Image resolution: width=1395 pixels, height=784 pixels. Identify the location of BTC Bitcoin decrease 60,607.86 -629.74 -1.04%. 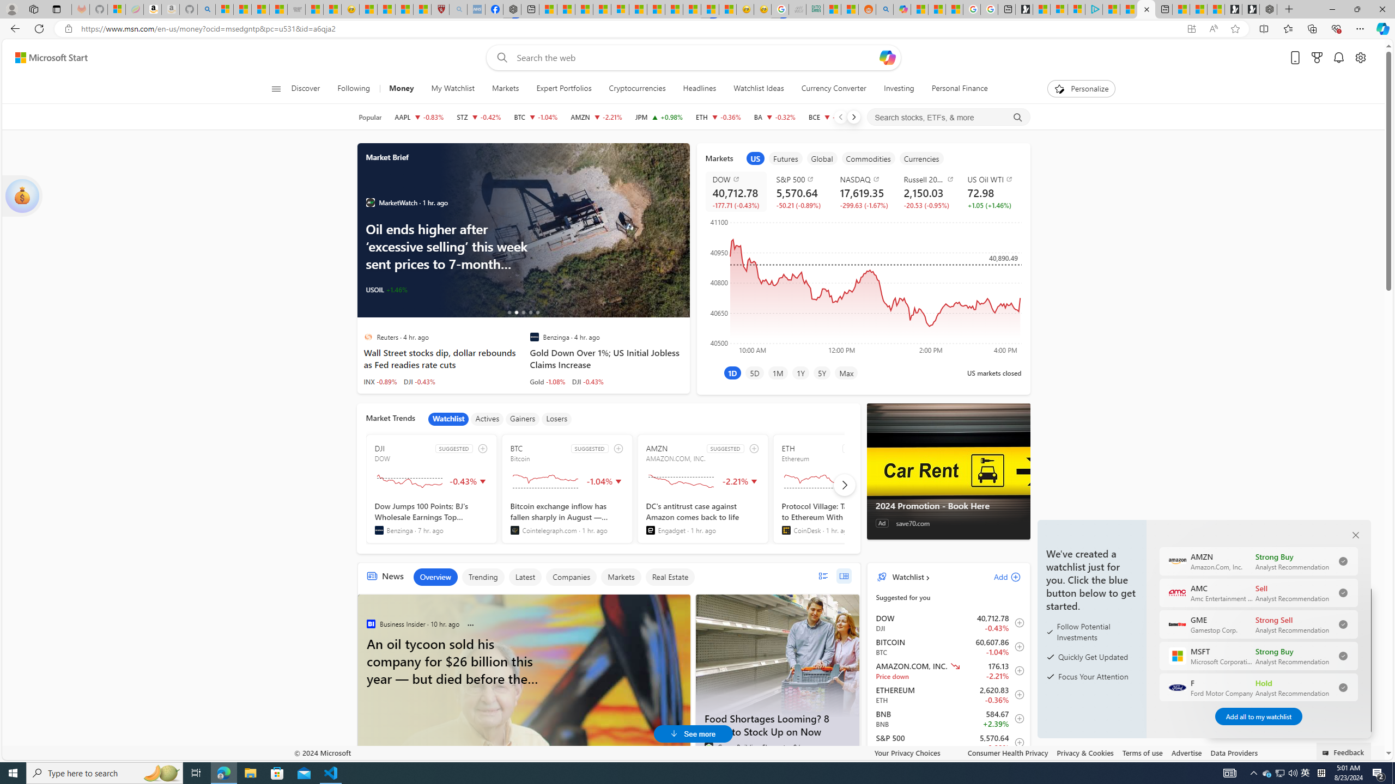
(536, 117).